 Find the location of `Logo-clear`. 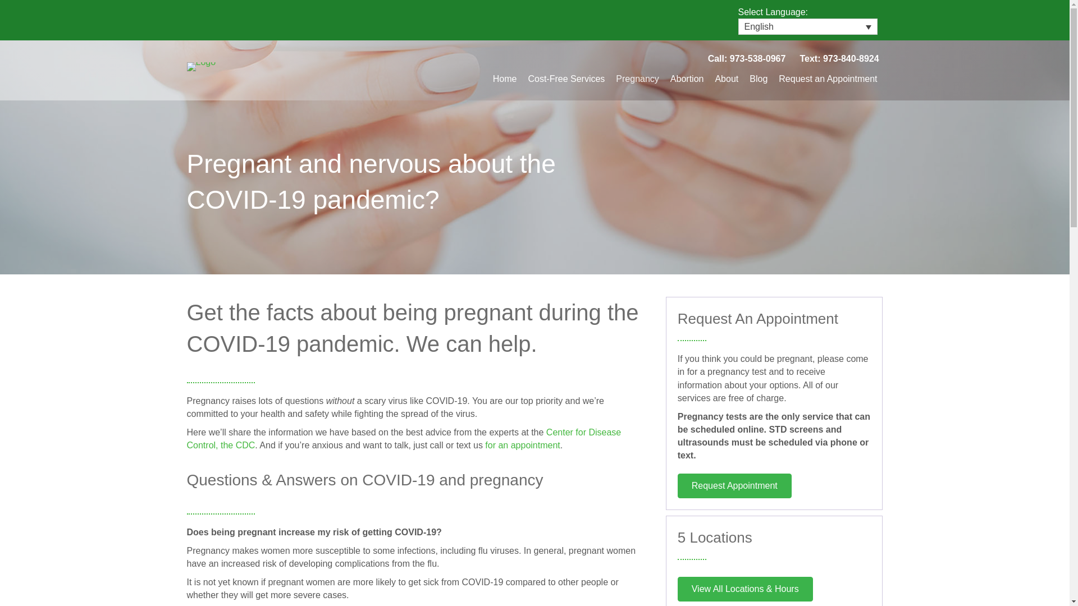

Logo-clear is located at coordinates (201, 67).